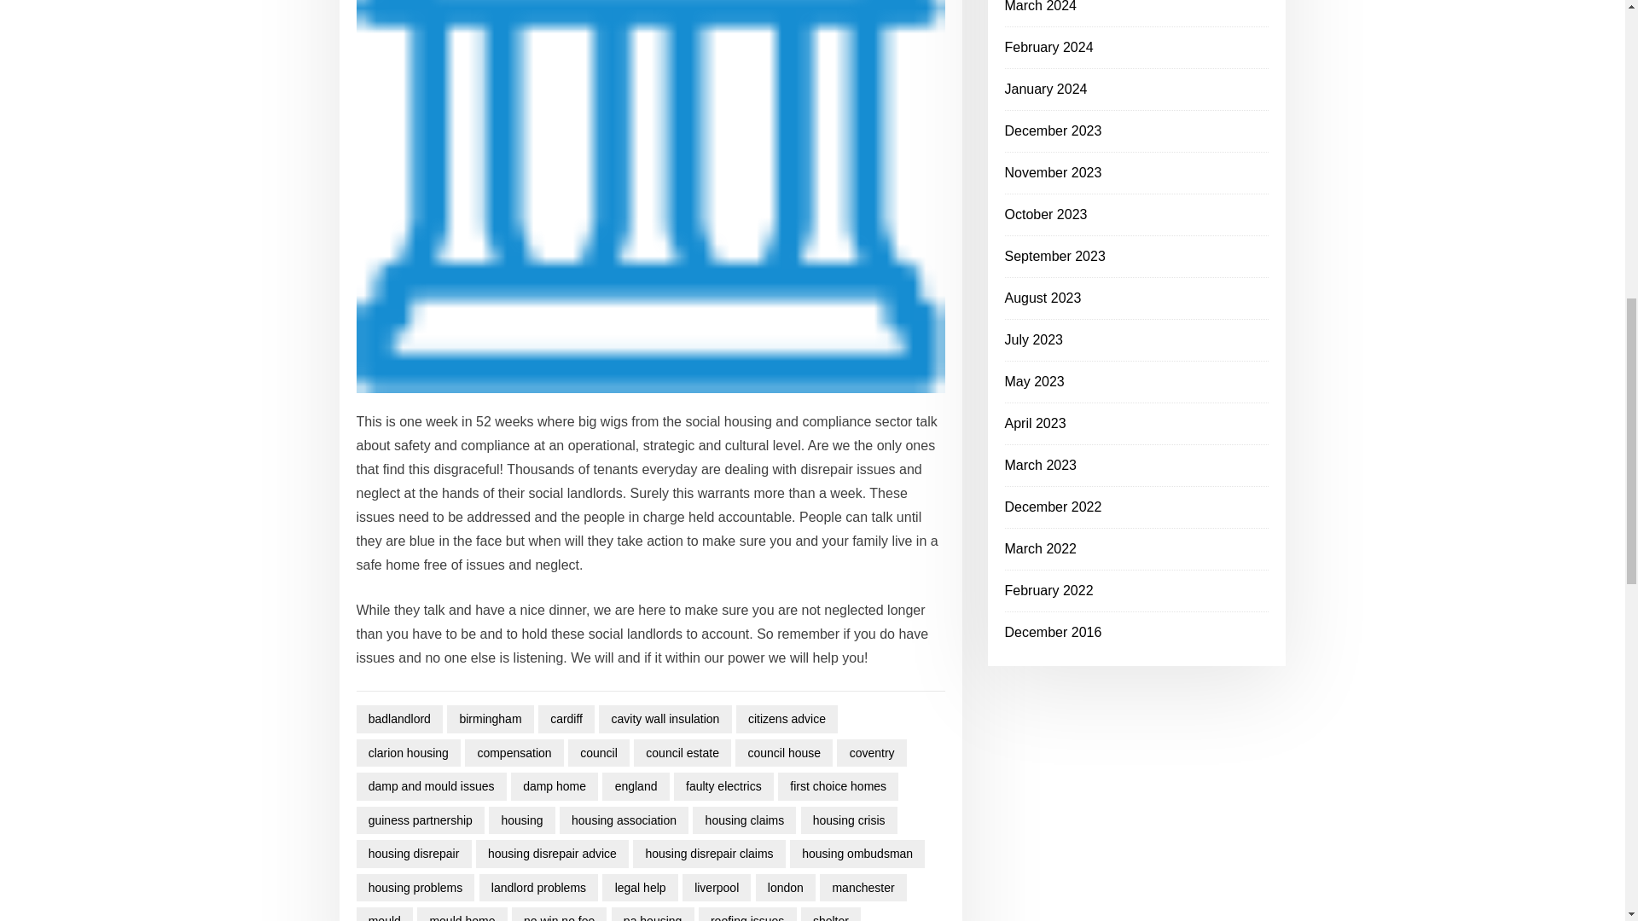  I want to click on badlandlord, so click(400, 719).